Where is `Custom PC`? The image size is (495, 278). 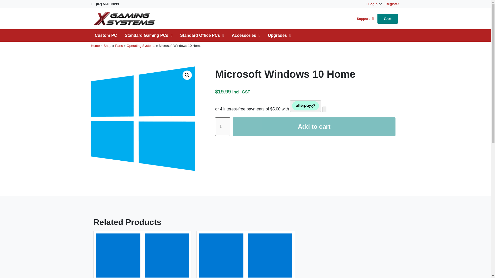
Custom PC is located at coordinates (106, 36).